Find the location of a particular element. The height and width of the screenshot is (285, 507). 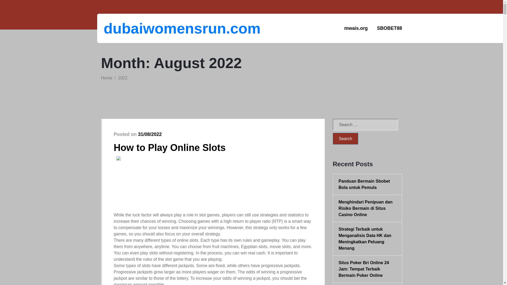

Home is located at coordinates (106, 78).